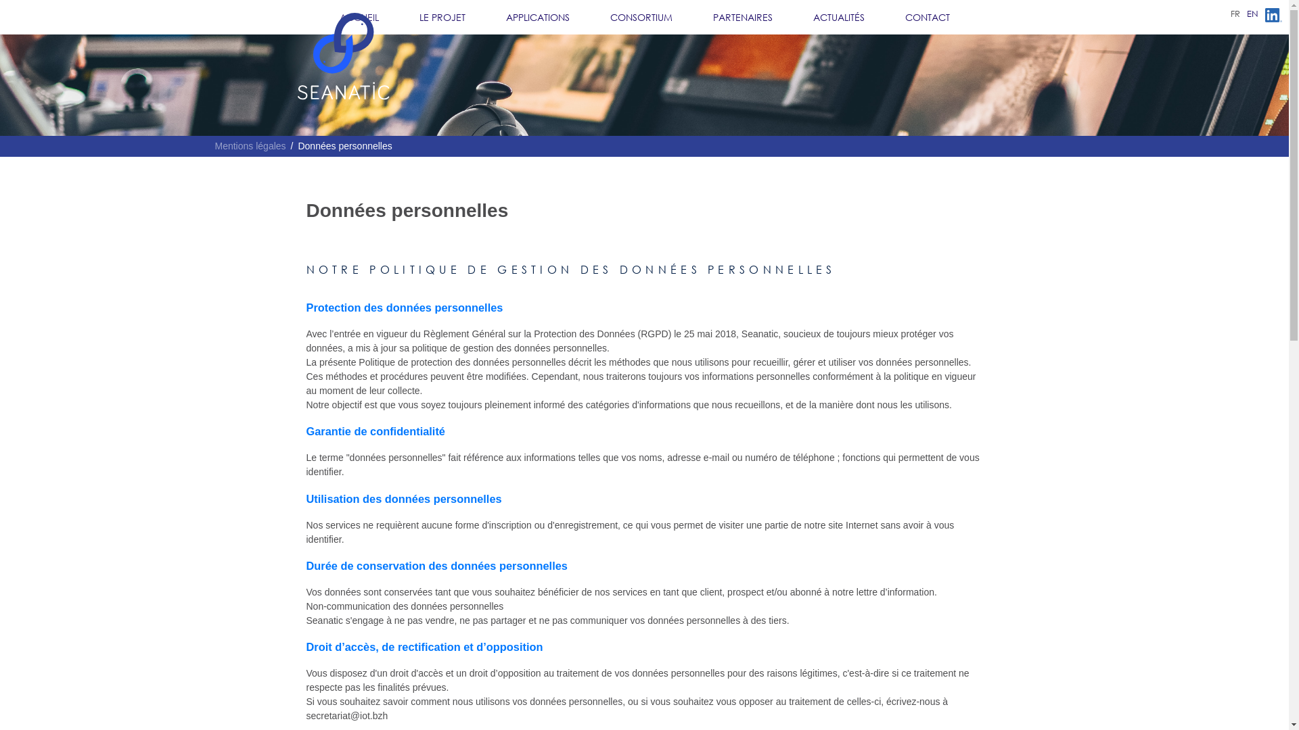 This screenshot has height=730, width=1299. Describe the element at coordinates (928, 18) in the screenshot. I see `CONTACT` at that location.